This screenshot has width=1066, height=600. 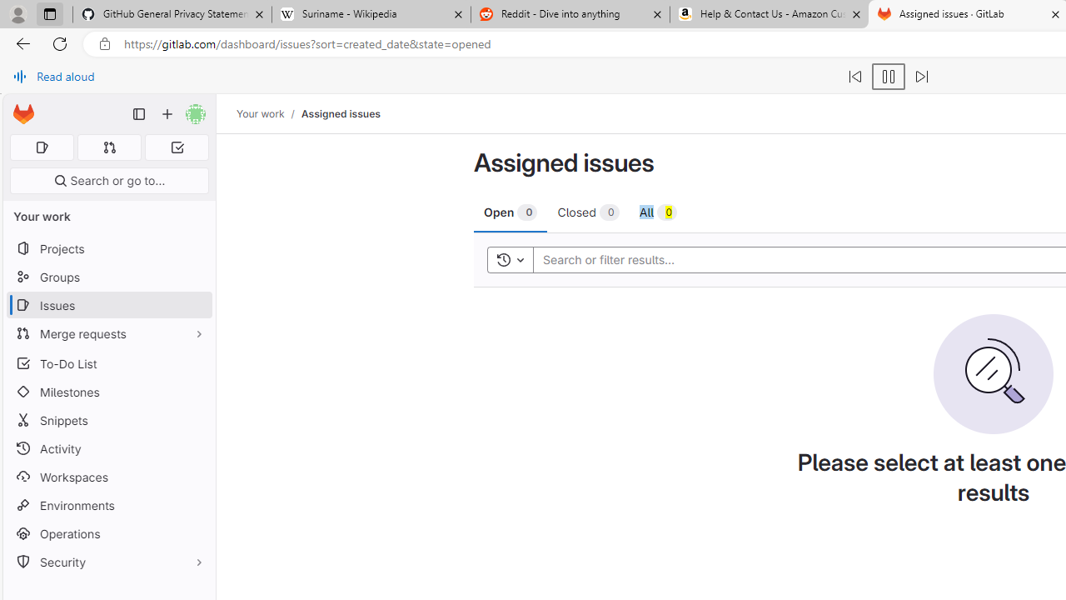 What do you see at coordinates (588, 212) in the screenshot?
I see `Closed 0` at bounding box center [588, 212].